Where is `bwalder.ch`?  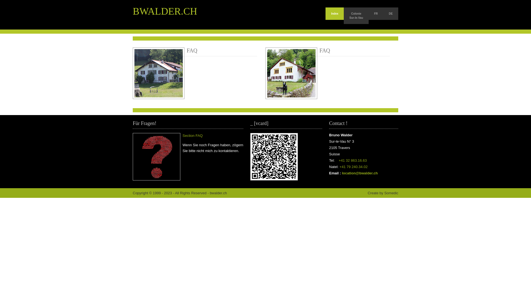 bwalder.ch is located at coordinates (218, 193).